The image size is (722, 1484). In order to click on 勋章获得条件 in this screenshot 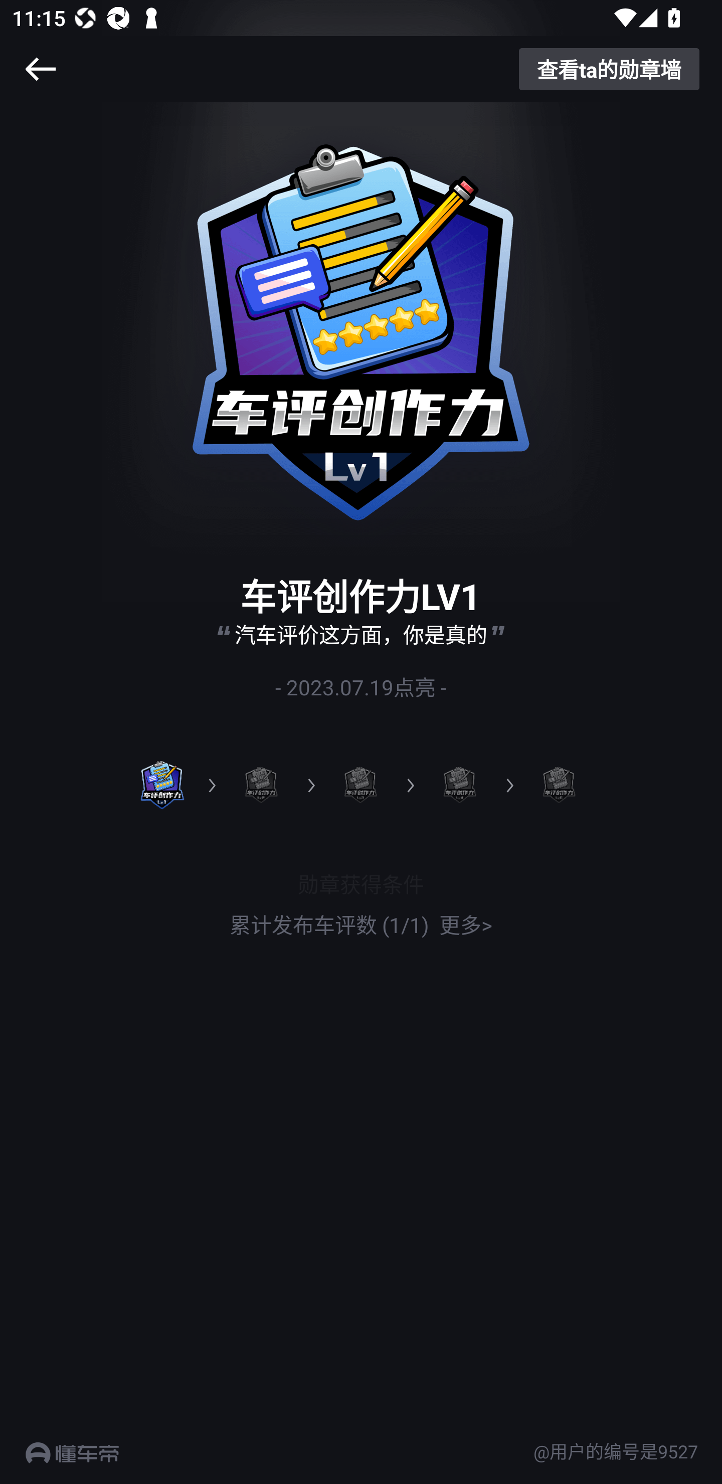, I will do `click(361, 883)`.